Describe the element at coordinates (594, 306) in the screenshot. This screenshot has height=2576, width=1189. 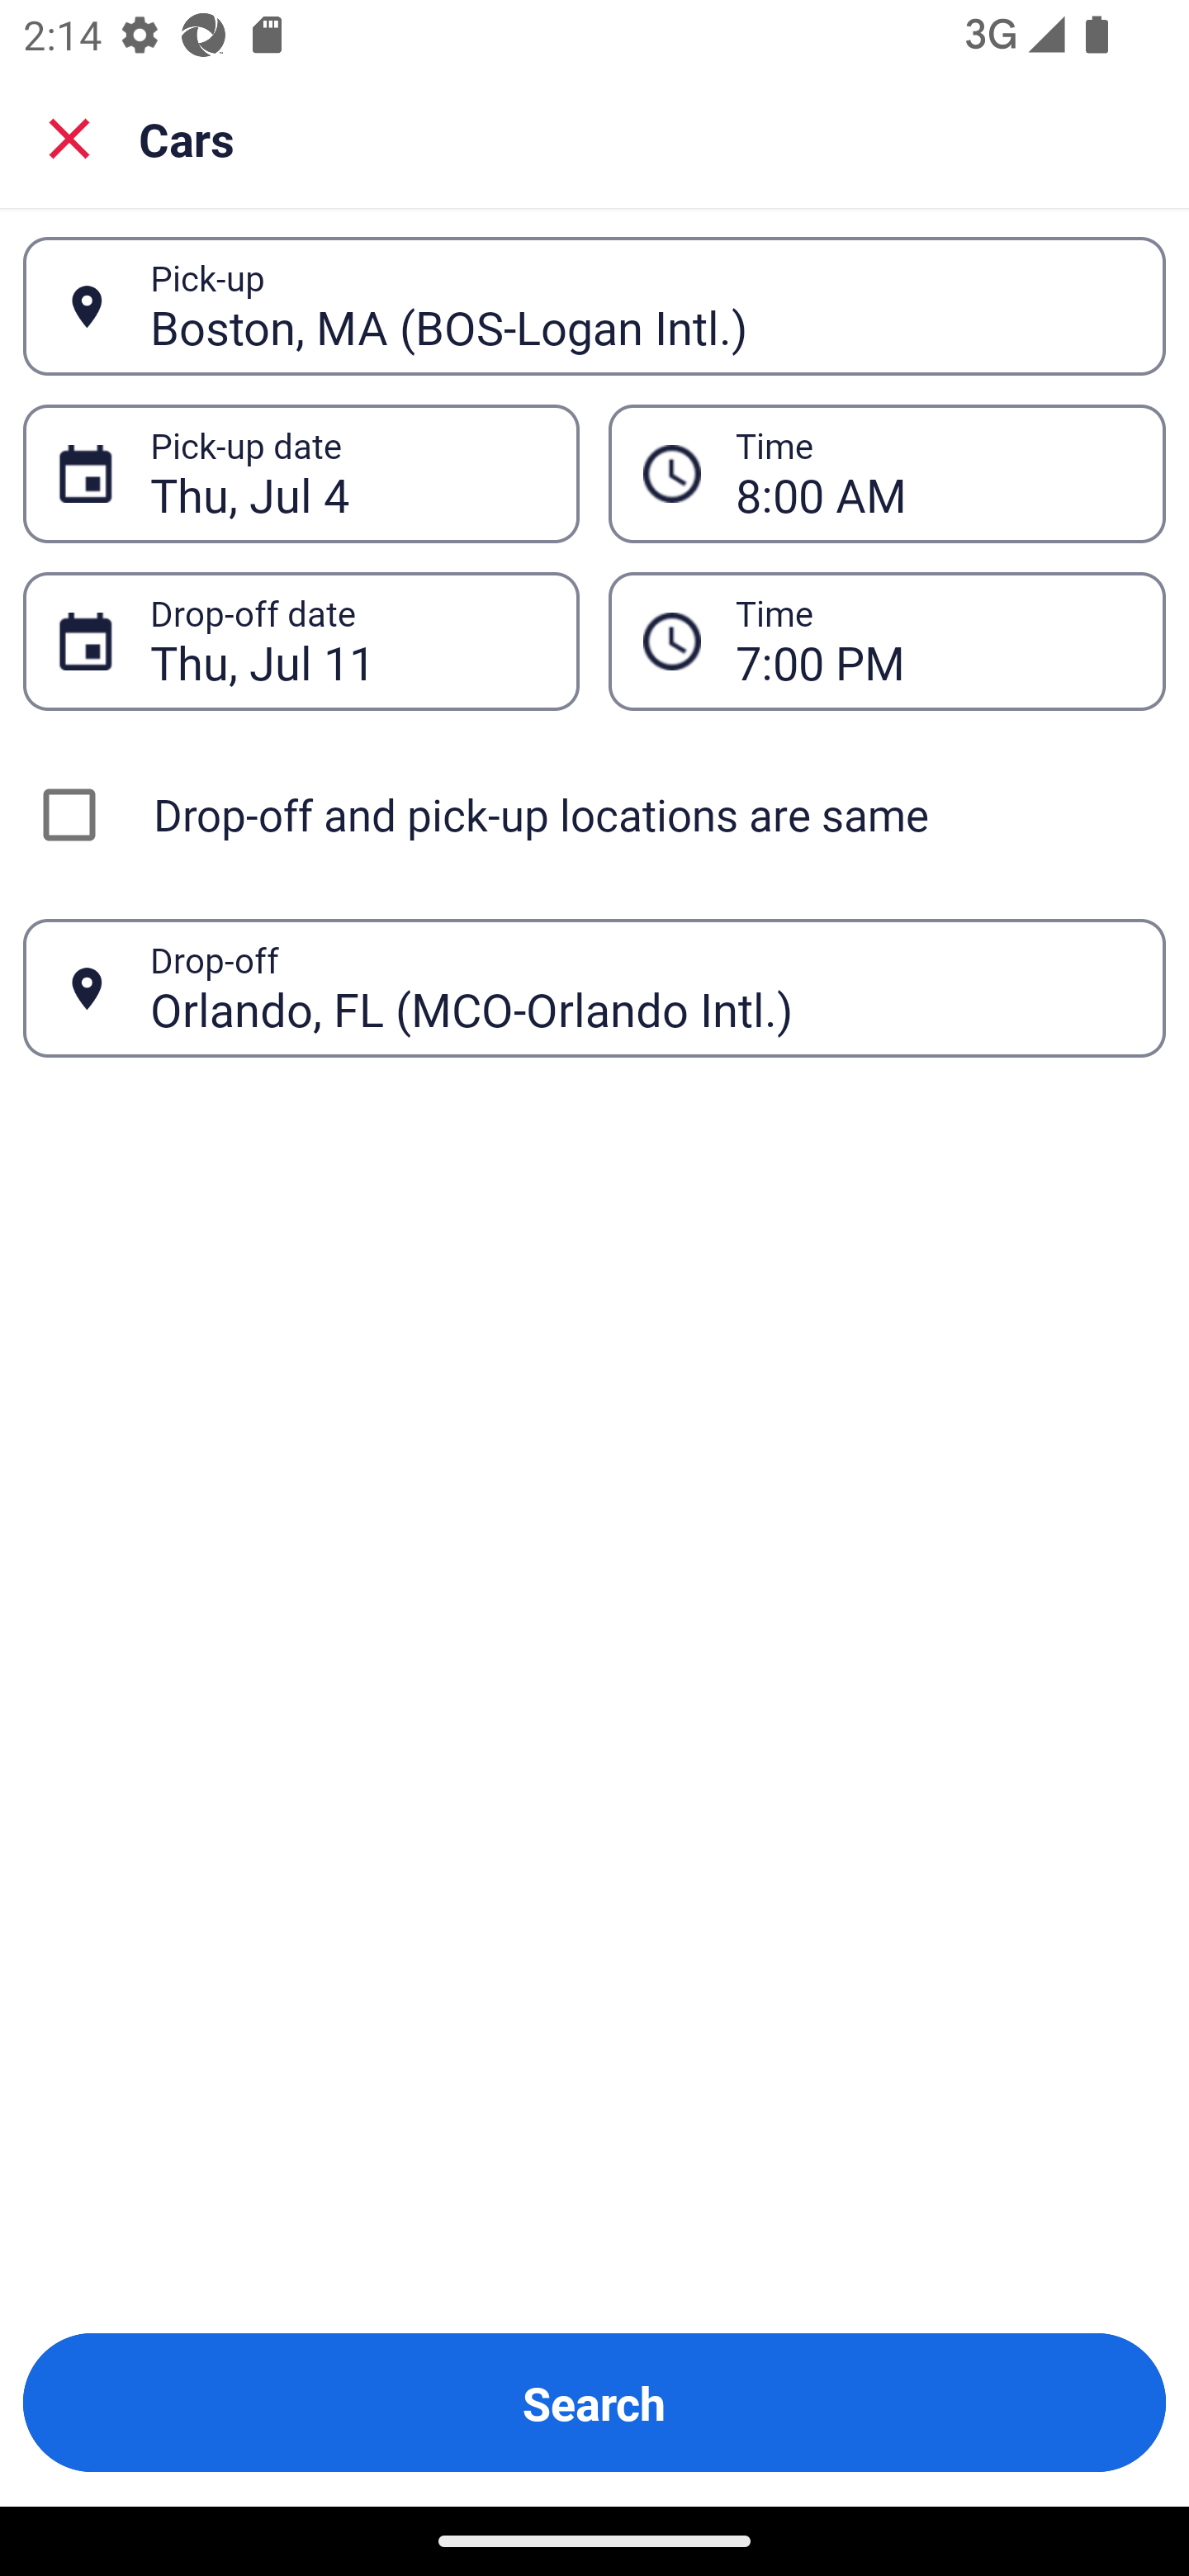
I see `Boston, MA (BOS-Logan Intl.) Pick-up` at that location.